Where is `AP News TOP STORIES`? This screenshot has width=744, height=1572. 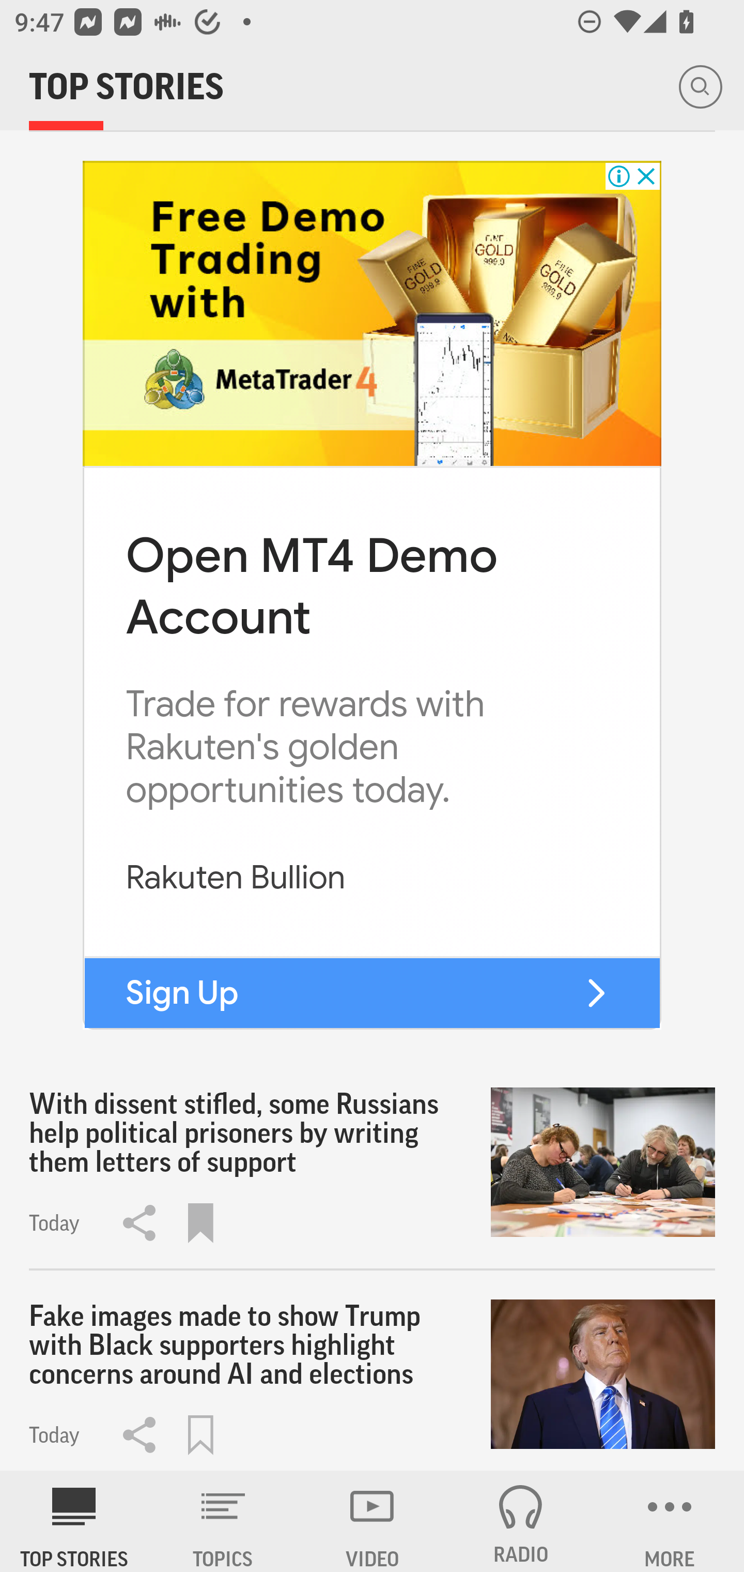 AP News TOP STORIES is located at coordinates (74, 1521).